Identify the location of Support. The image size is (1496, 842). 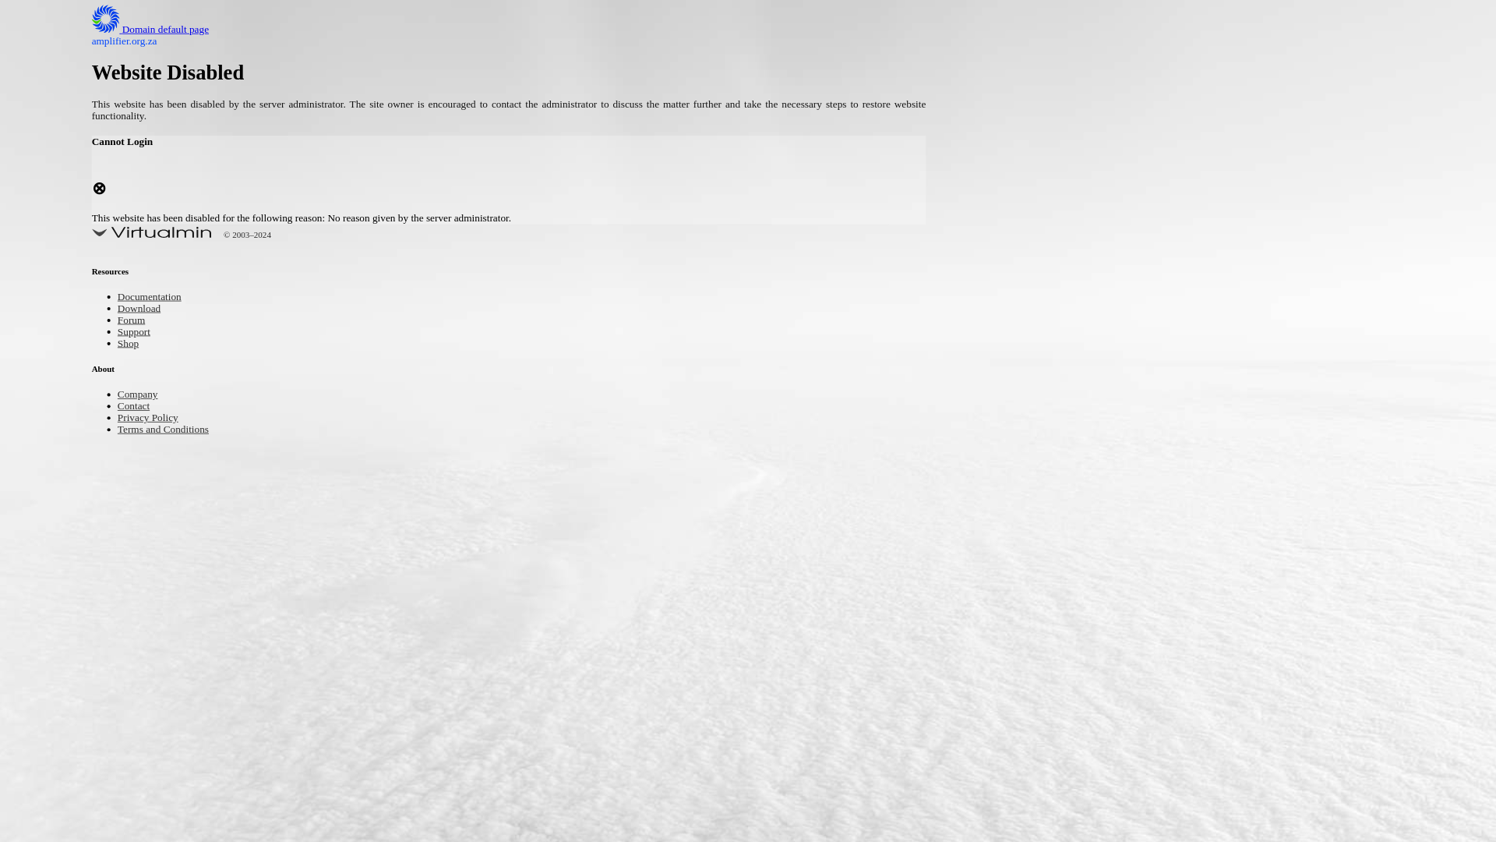
(137, 332).